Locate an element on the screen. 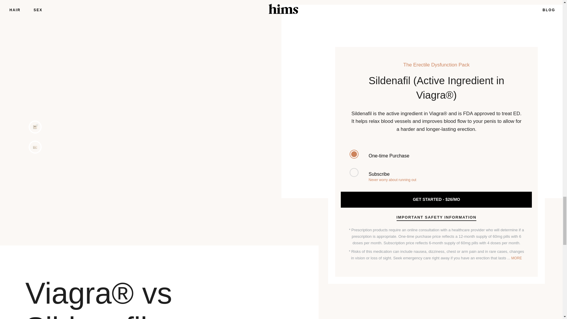 The width and height of the screenshot is (567, 319). VIEW OUR RELATED ARTICLES is located at coordinates (384, 162).